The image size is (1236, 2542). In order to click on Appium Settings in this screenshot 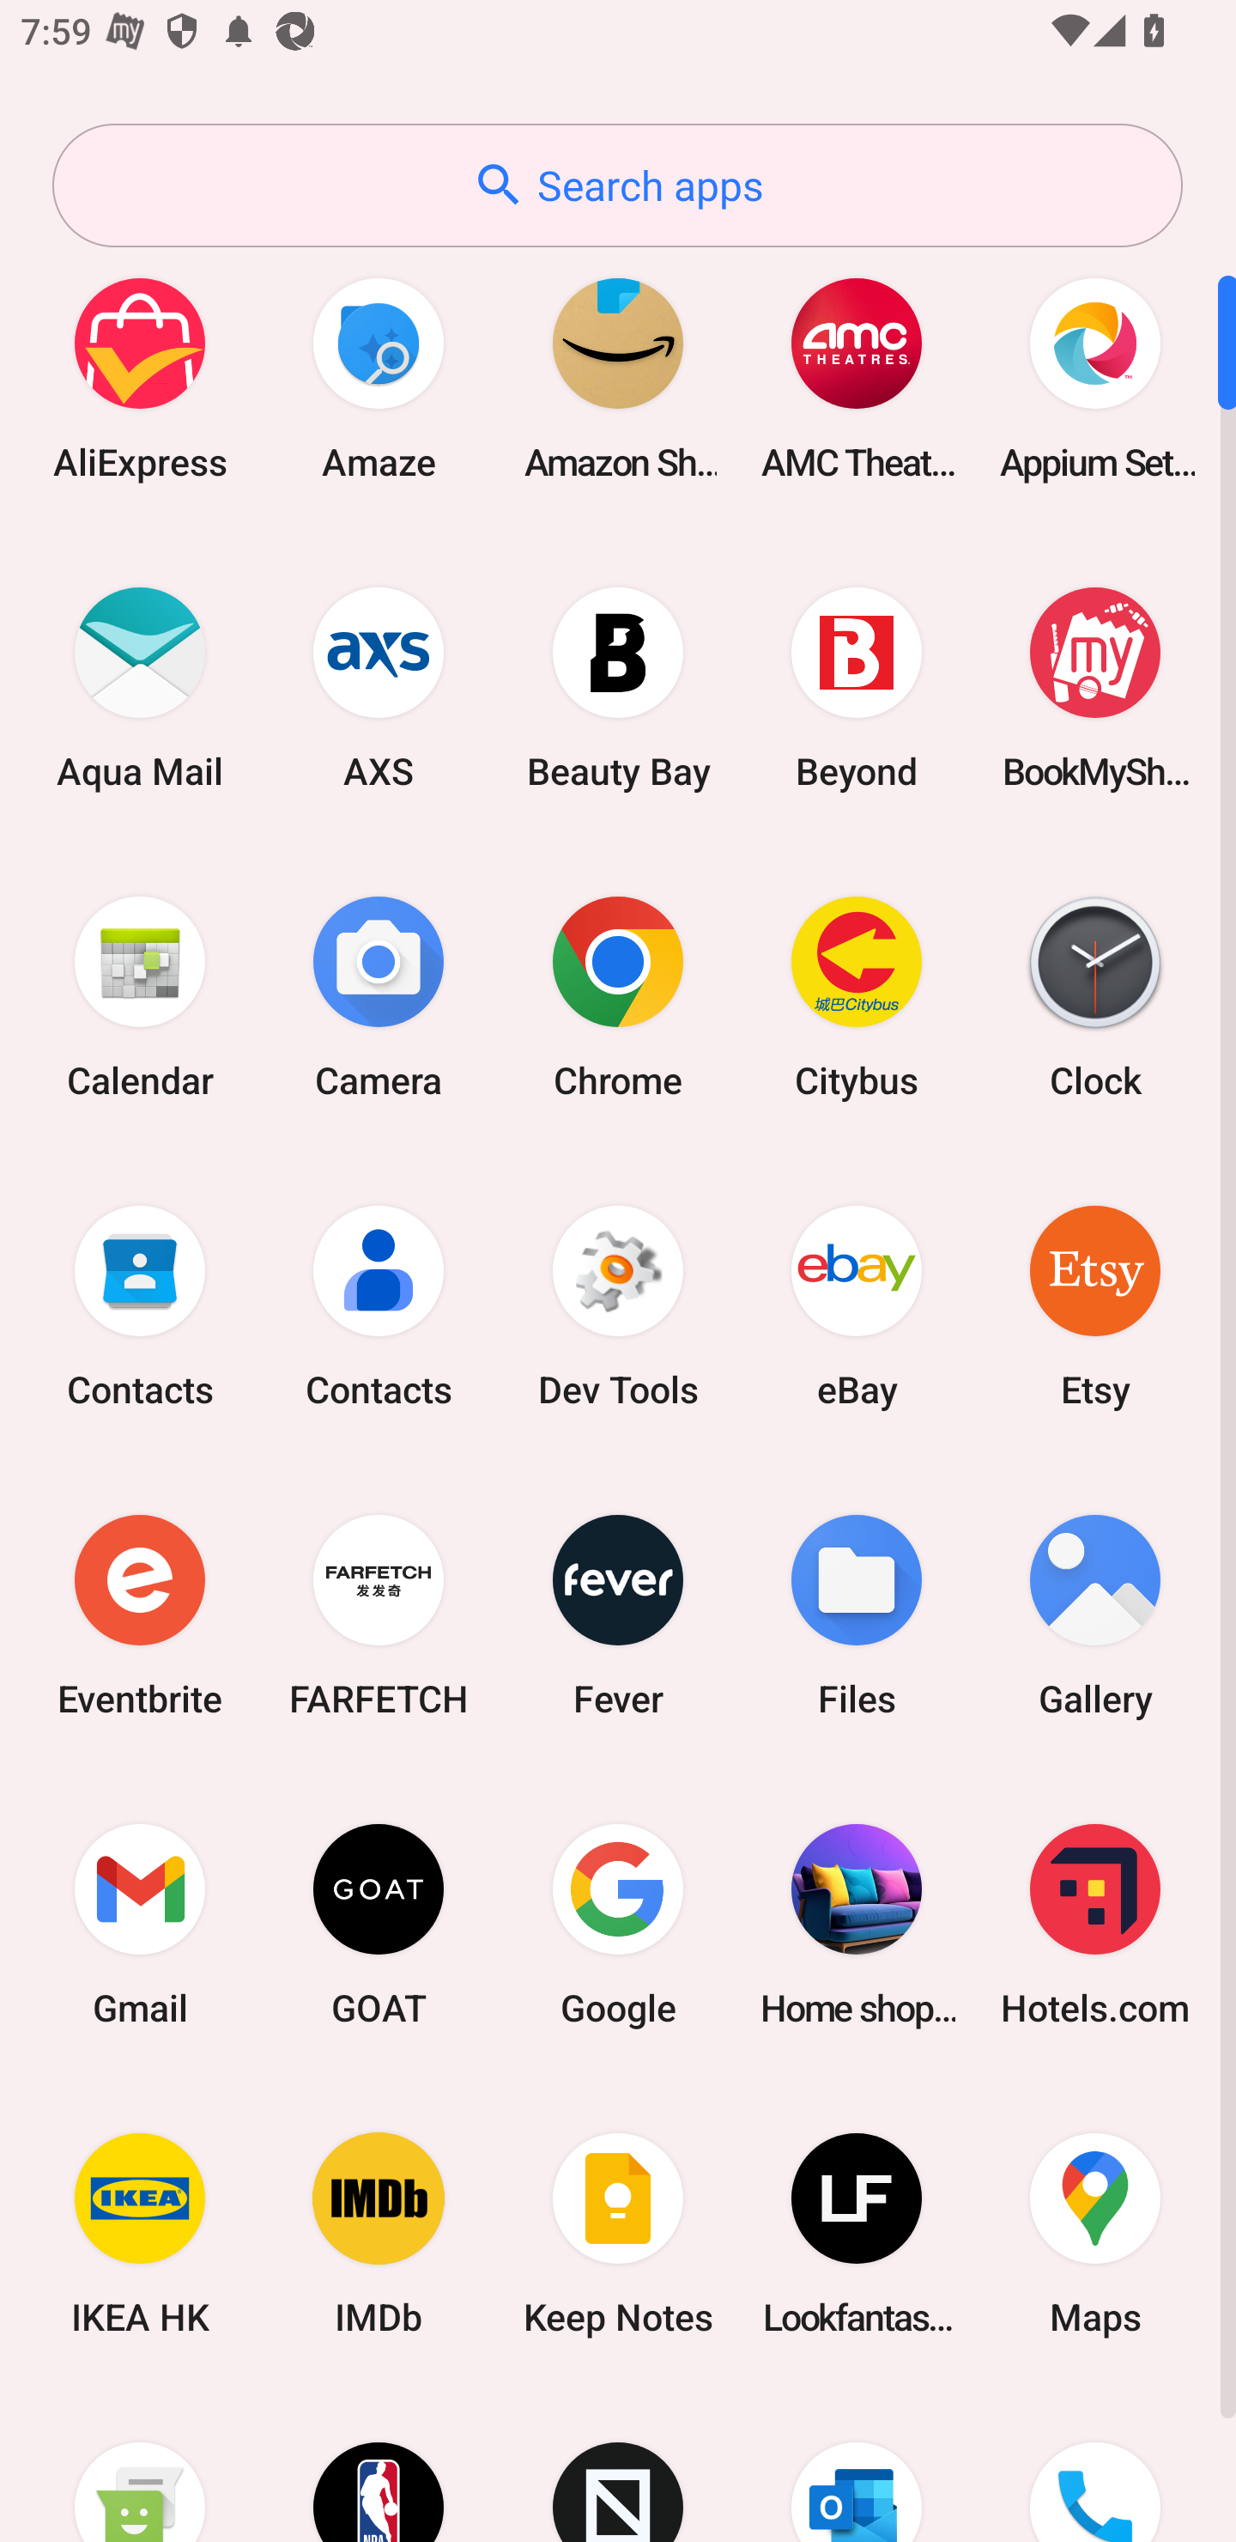, I will do `click(1095, 378)`.